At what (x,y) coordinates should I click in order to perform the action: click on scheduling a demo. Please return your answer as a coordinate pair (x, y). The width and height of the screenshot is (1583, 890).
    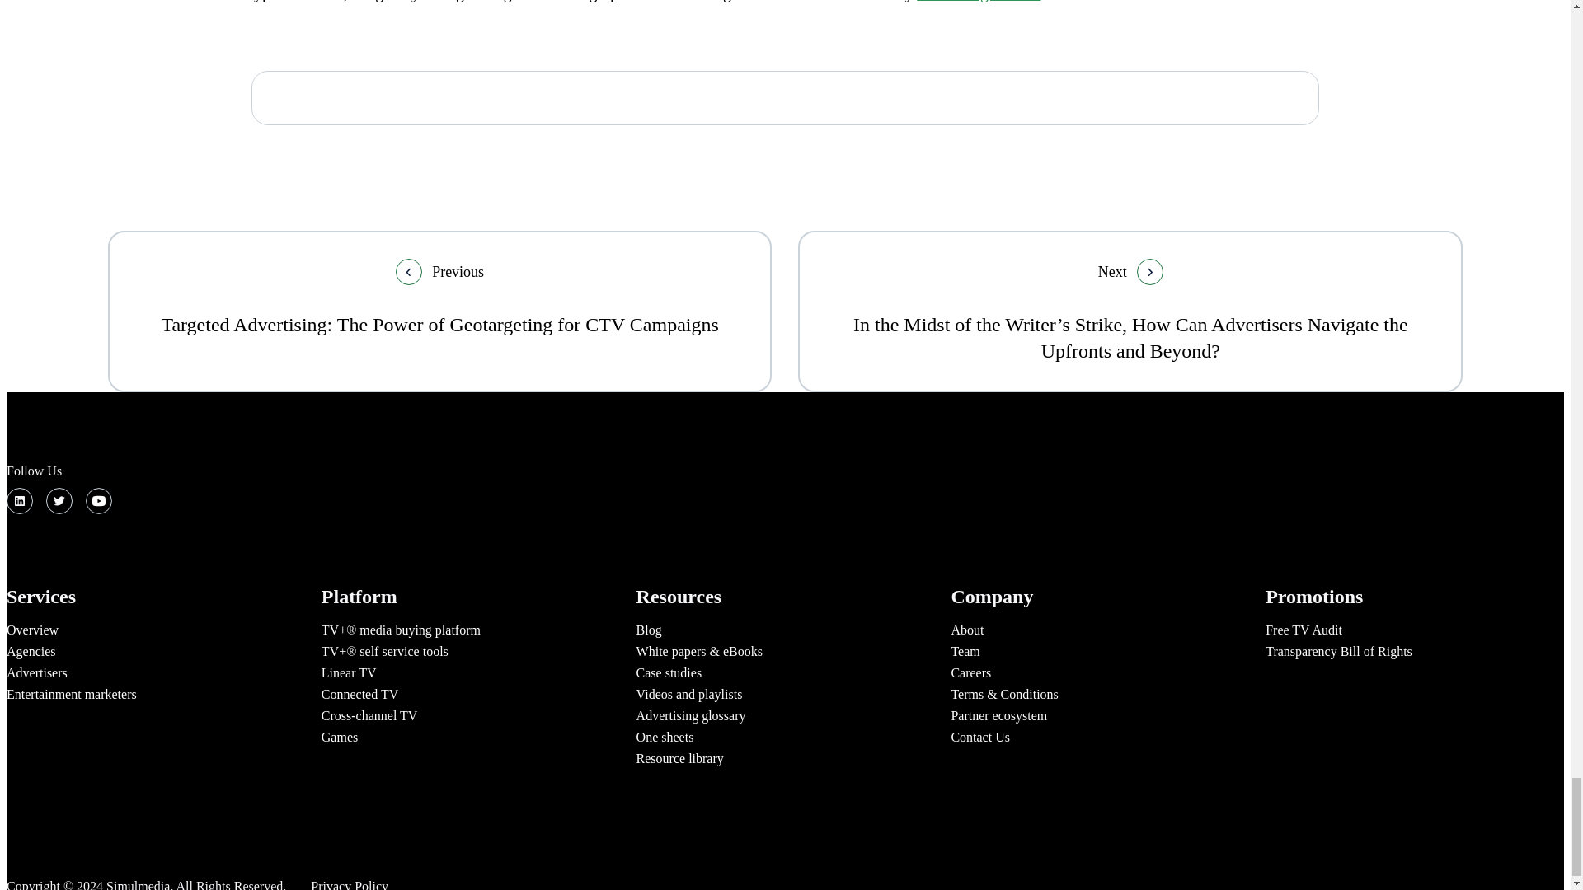
    Looking at the image, I should click on (978, 1).